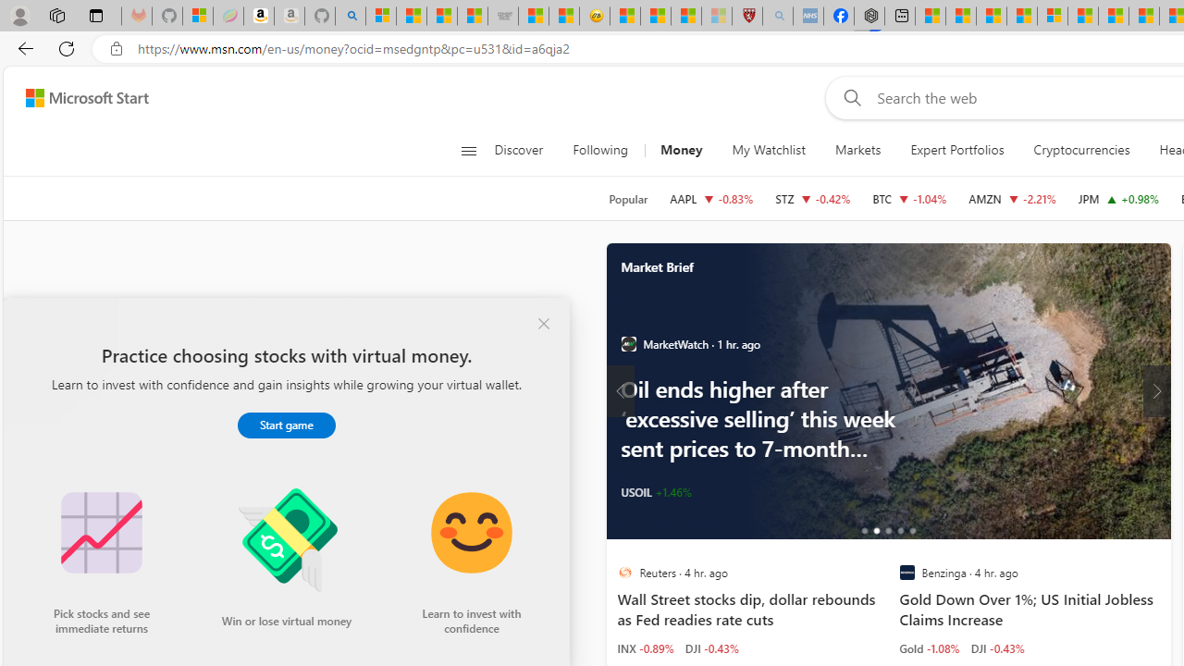 The height and width of the screenshot is (666, 1184). Describe the element at coordinates (1082, 150) in the screenshot. I see `Cryptocurrencies` at that location.